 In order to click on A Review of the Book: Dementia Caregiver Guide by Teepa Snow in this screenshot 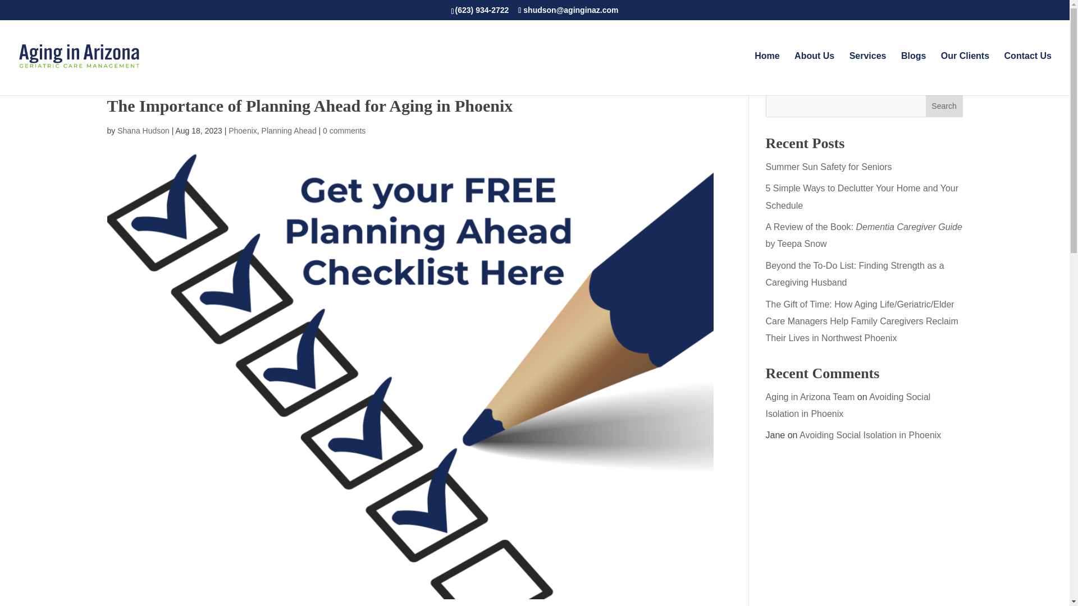, I will do `click(864, 235)`.